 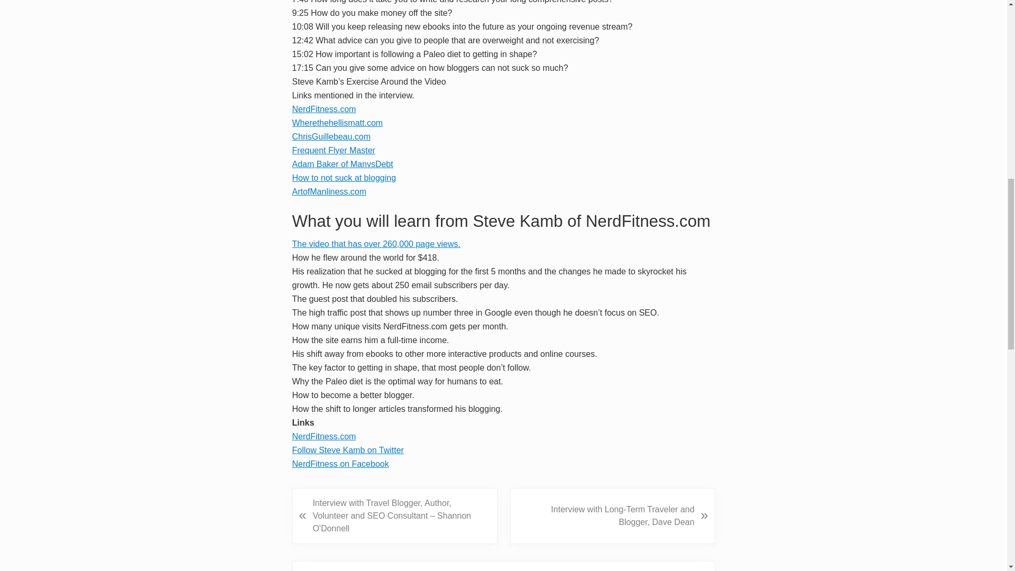 I want to click on ArtofManliness.com, so click(x=329, y=191).